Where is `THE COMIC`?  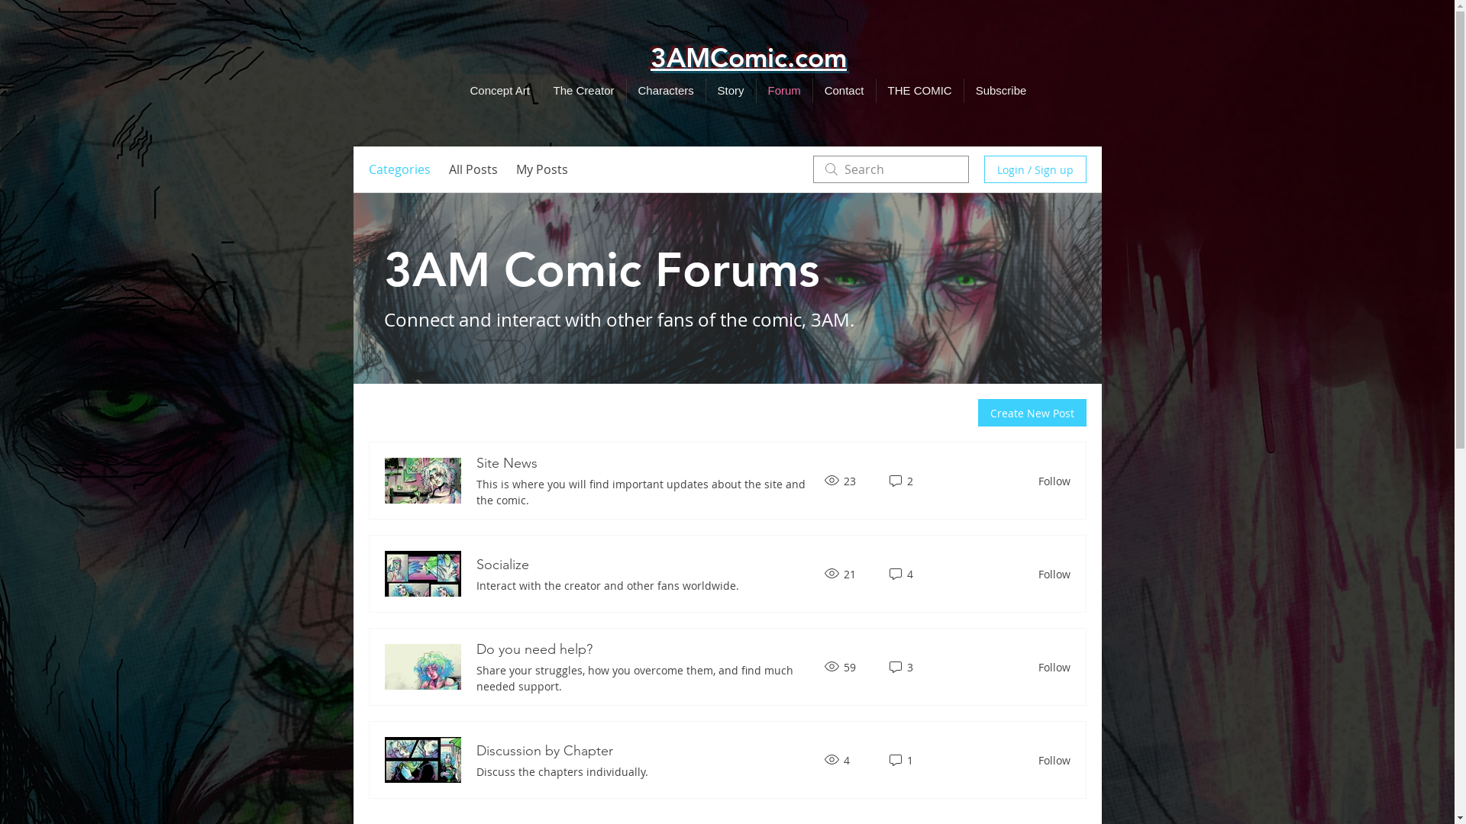
THE COMIC is located at coordinates (920, 91).